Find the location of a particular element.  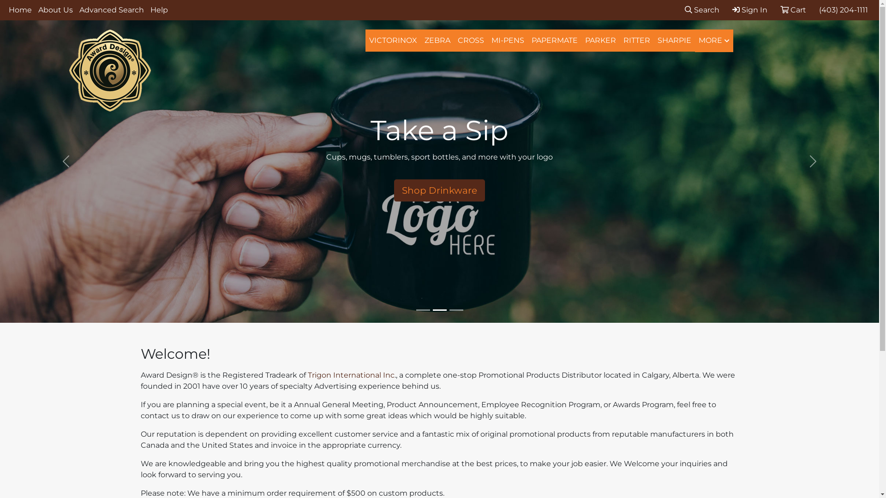

RITTER is located at coordinates (637, 41).